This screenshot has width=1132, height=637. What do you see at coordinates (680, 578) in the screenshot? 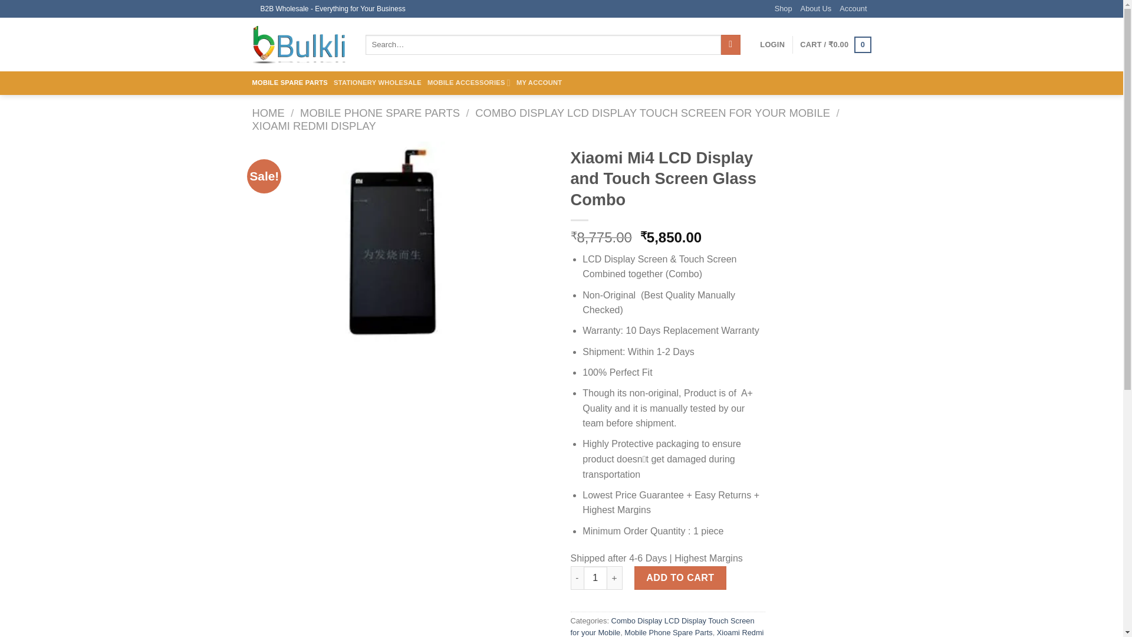
I see `ADD TO CART` at bounding box center [680, 578].